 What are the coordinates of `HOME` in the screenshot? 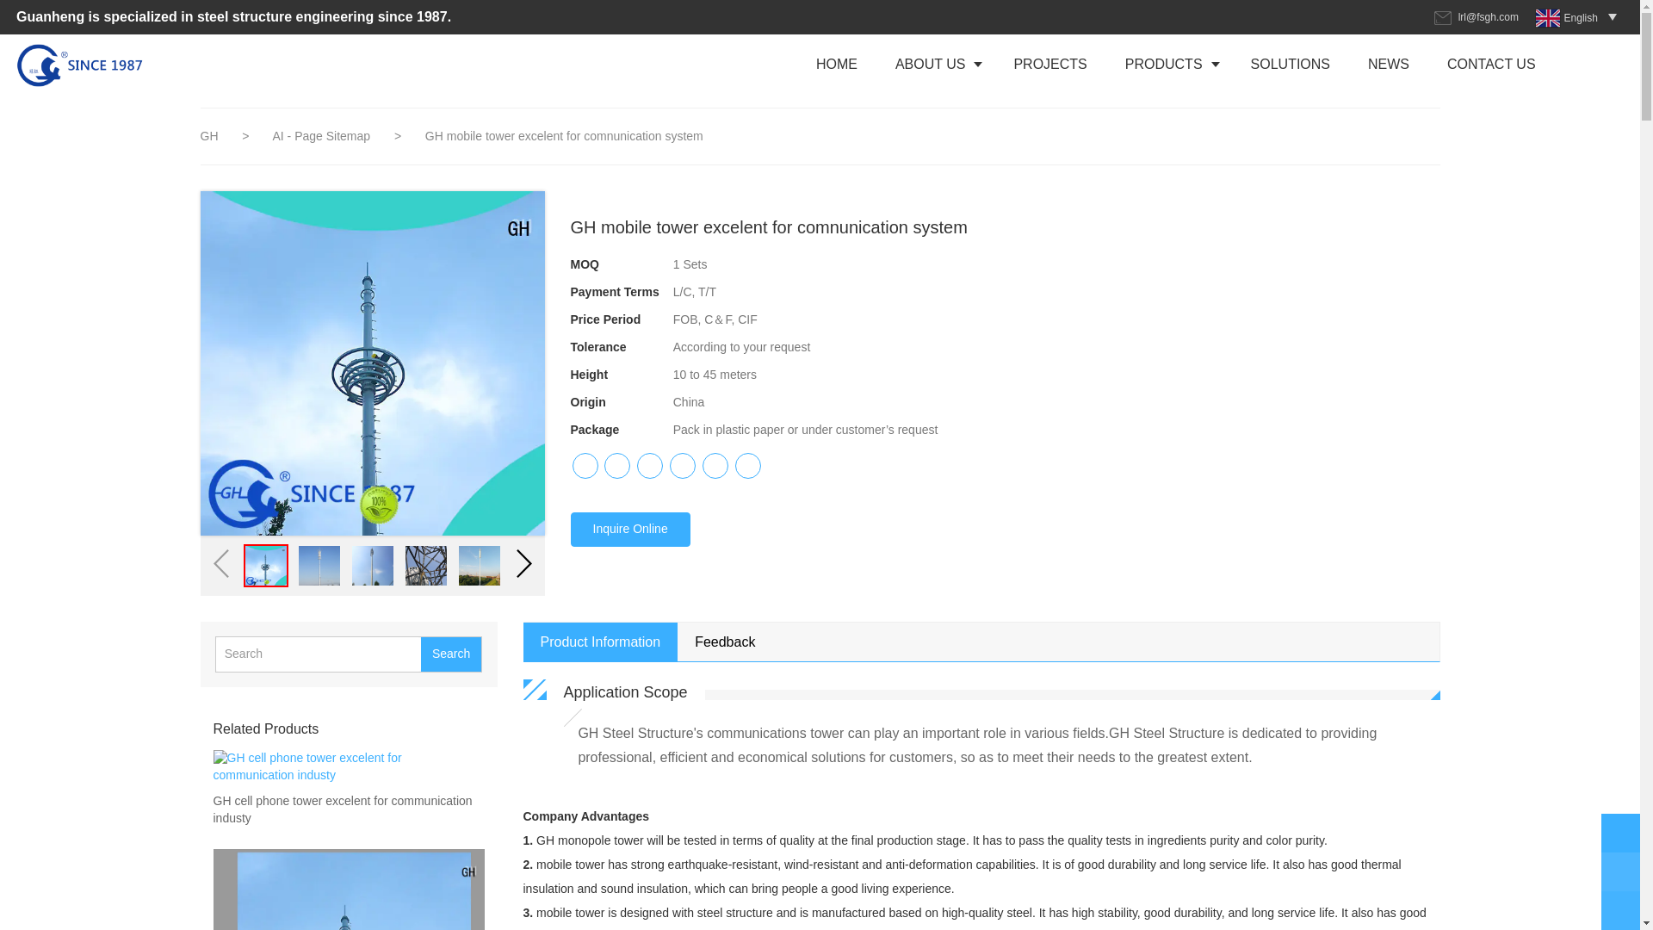 It's located at (836, 64).